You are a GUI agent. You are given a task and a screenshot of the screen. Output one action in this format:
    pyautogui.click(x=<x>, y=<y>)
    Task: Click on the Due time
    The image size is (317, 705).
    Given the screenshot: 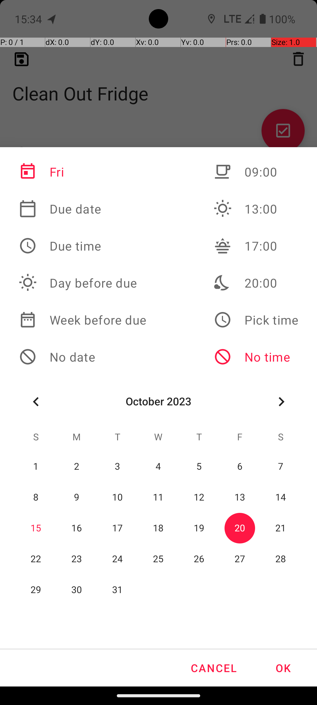 What is the action you would take?
    pyautogui.click(x=82, y=246)
    